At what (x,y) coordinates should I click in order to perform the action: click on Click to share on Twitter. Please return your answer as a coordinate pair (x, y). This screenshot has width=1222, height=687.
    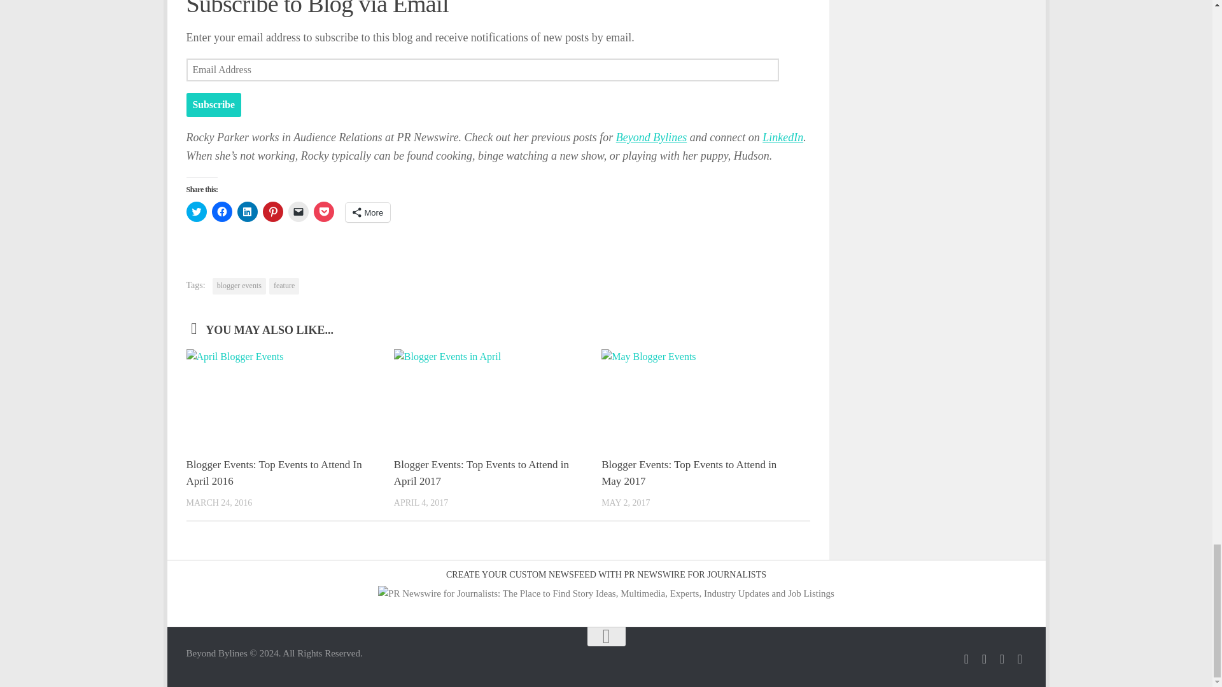
    Looking at the image, I should click on (196, 211).